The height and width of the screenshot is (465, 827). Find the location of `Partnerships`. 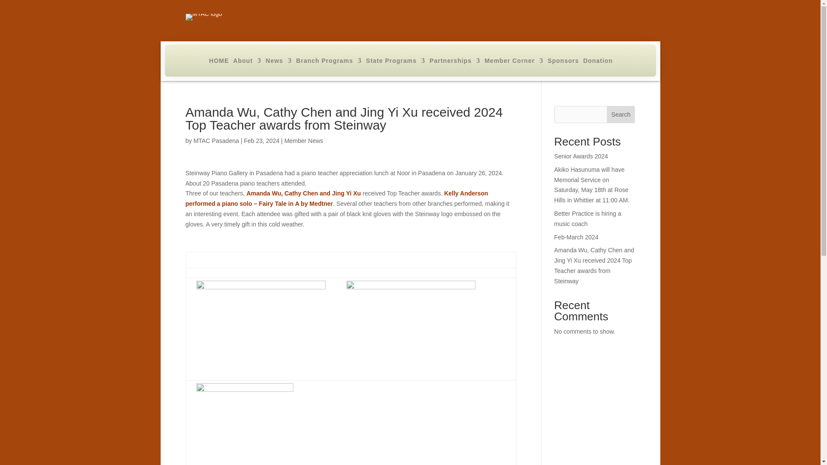

Partnerships is located at coordinates (455, 62).